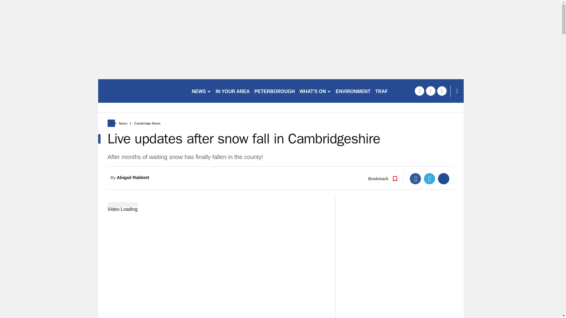  Describe the element at coordinates (142, 91) in the screenshot. I see `cambridgenews` at that location.